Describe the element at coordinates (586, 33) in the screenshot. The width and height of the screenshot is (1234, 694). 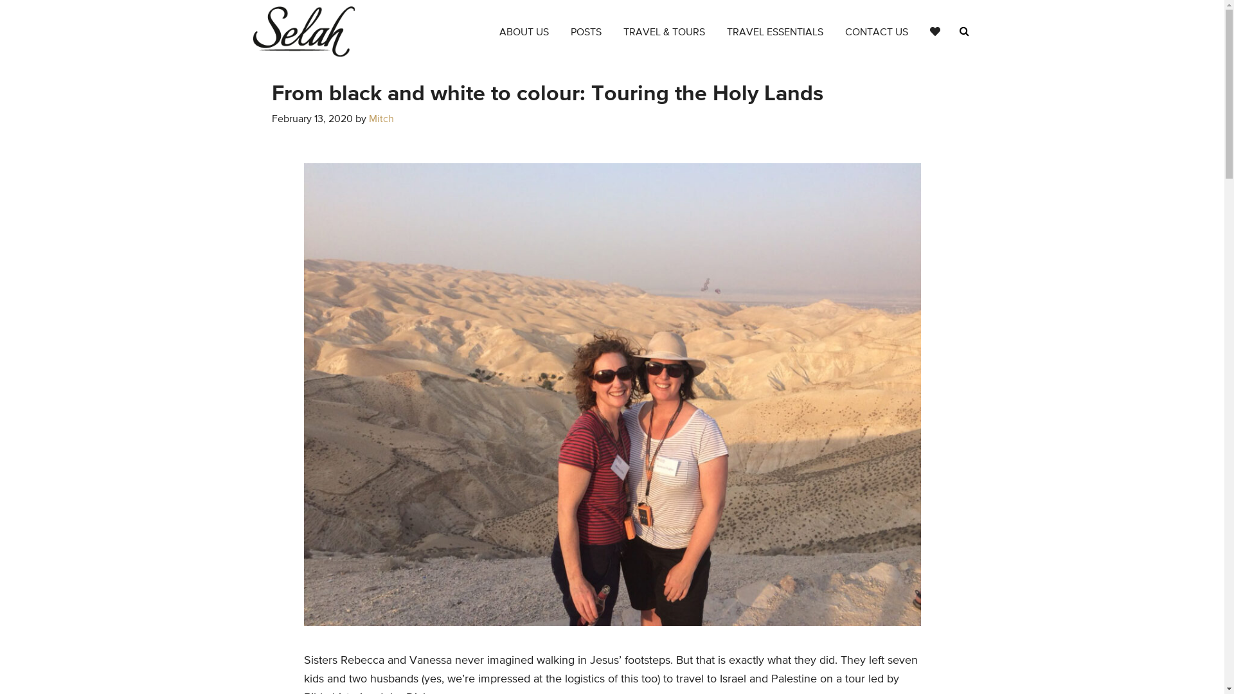
I see `POSTS` at that location.